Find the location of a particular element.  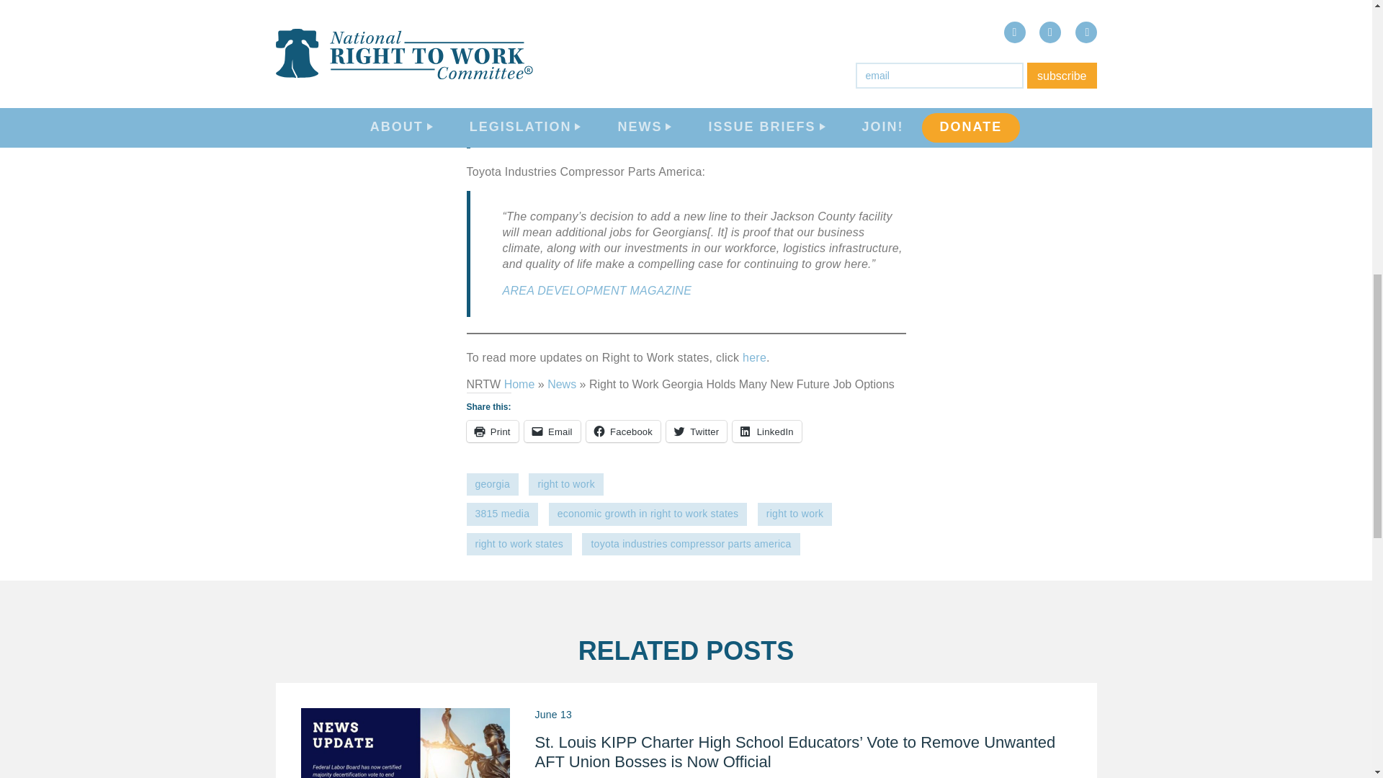

Click to share on LinkedIn is located at coordinates (766, 432).